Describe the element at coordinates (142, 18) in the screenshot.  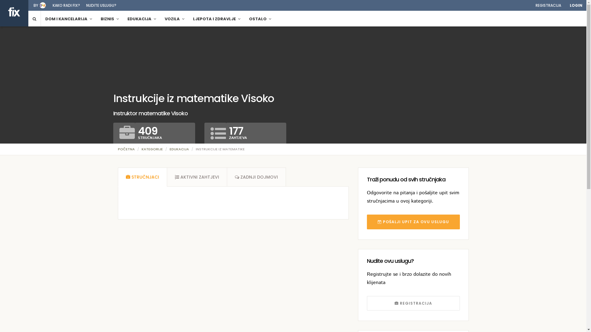
I see `EDUKACIJA` at that location.